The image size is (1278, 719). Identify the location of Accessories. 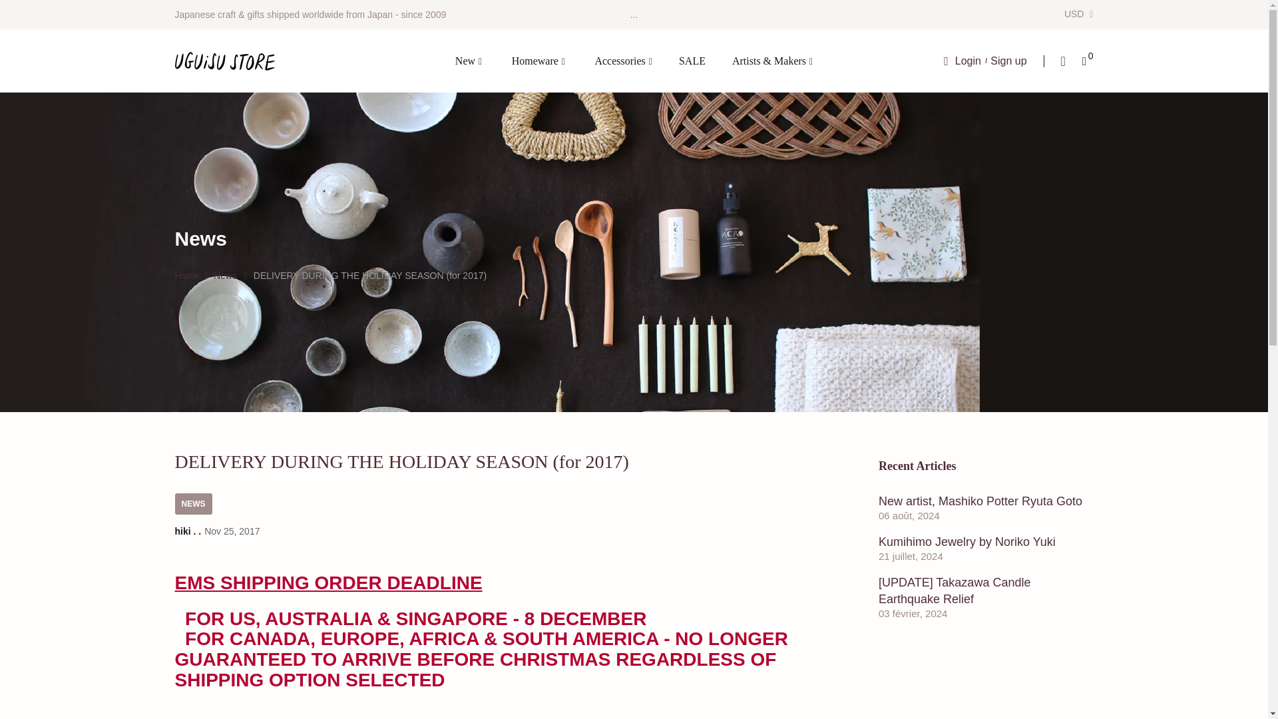
(623, 60).